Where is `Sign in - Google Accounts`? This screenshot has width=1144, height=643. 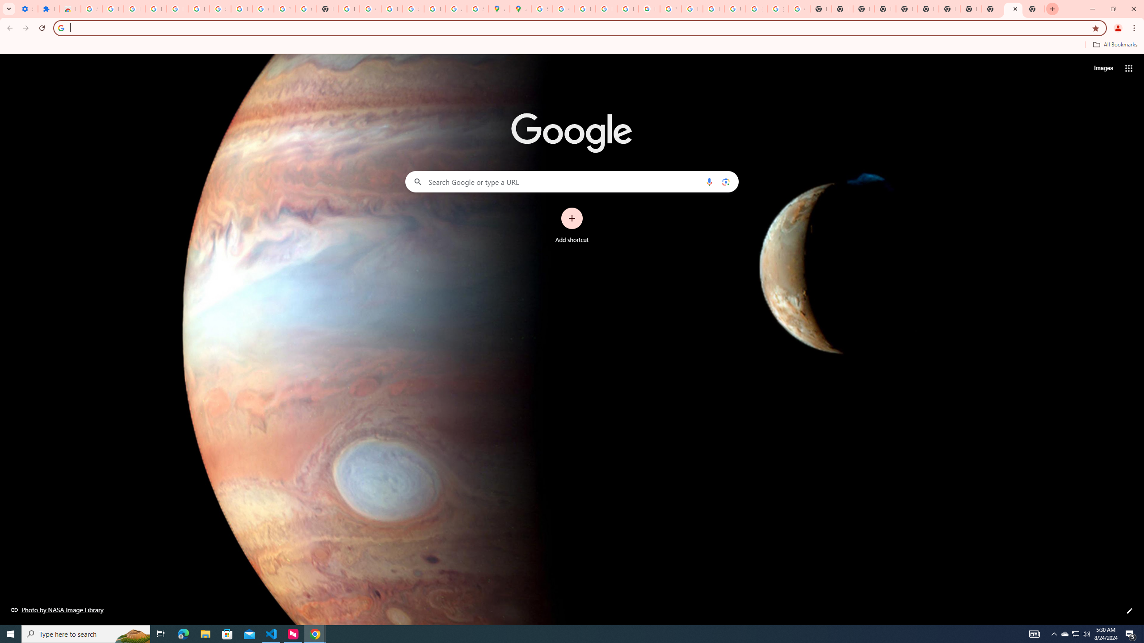
Sign in - Google Accounts is located at coordinates (91, 9).